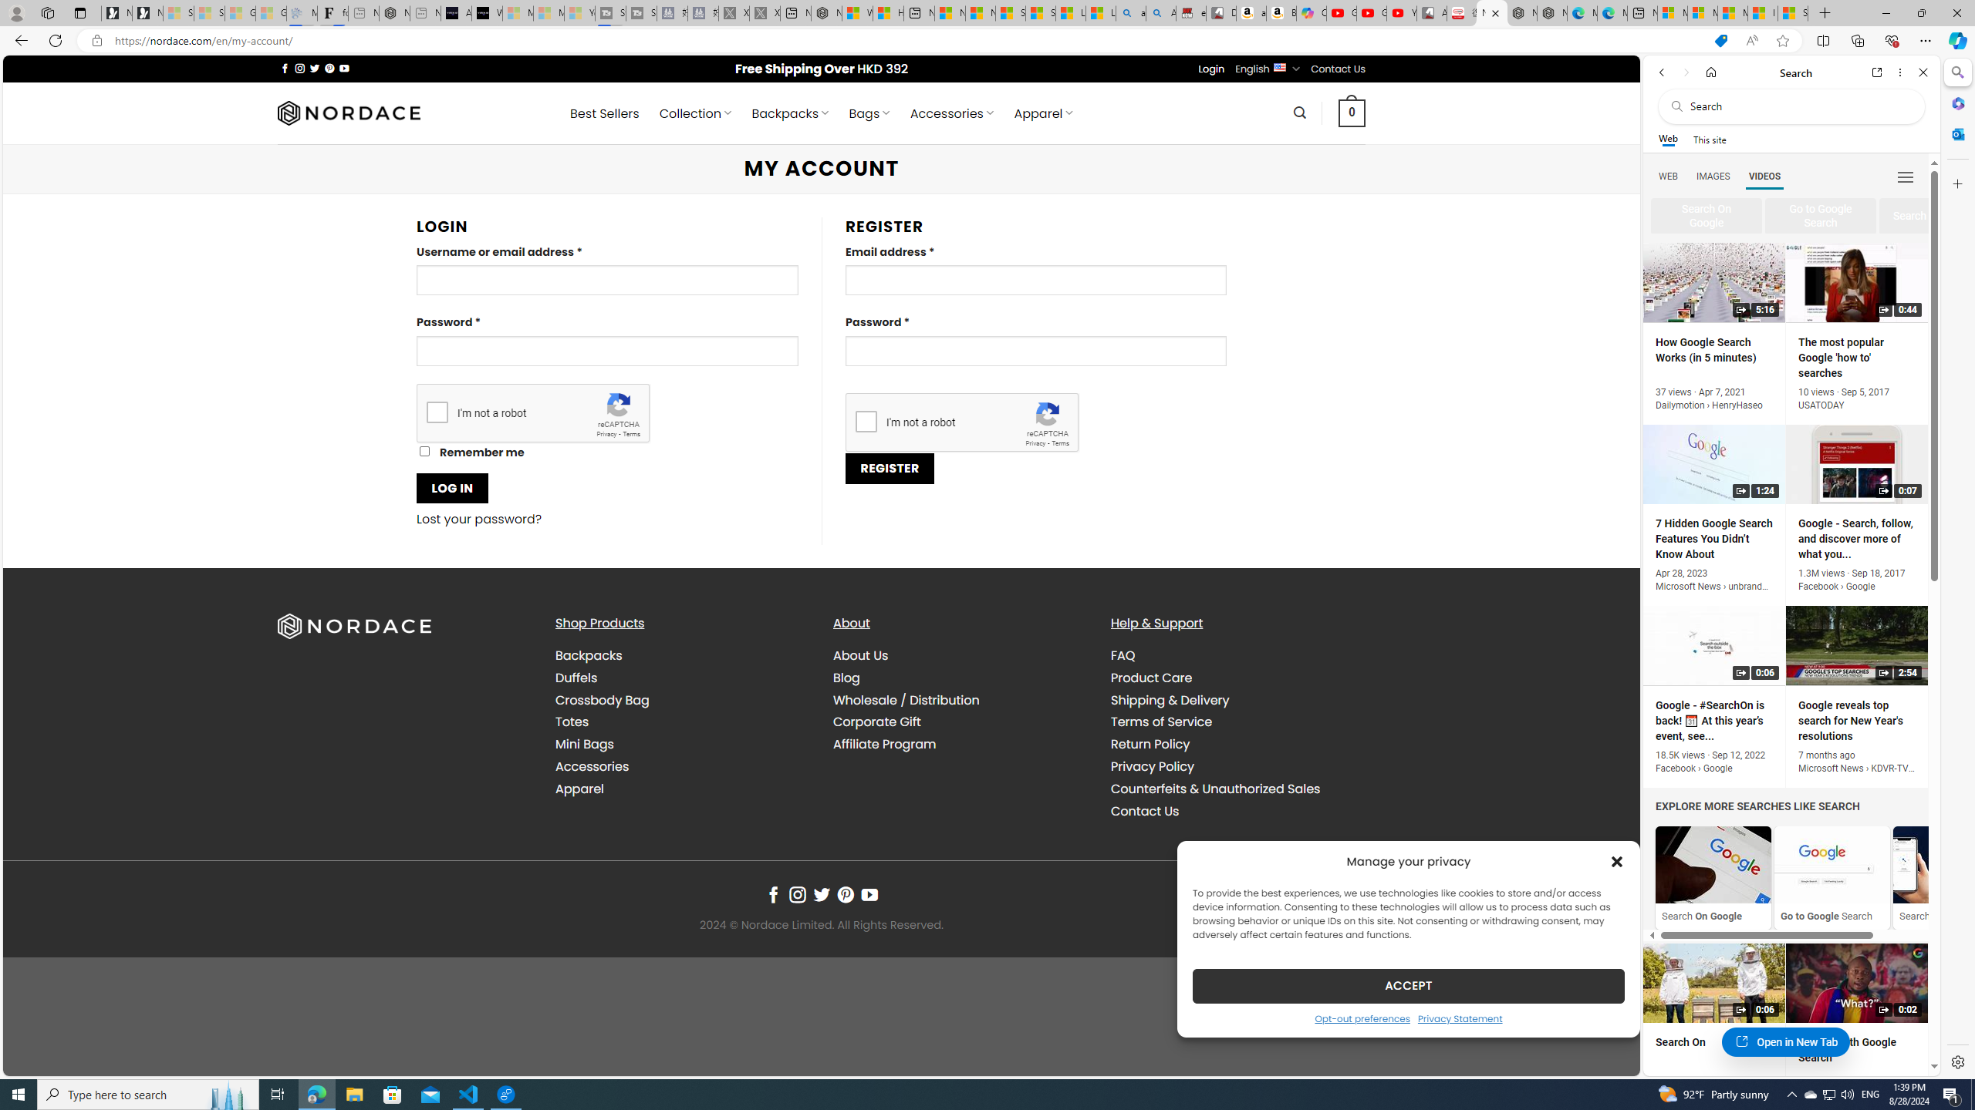 The image size is (1975, 1110). I want to click on Privacy Statement, so click(1460, 1017).